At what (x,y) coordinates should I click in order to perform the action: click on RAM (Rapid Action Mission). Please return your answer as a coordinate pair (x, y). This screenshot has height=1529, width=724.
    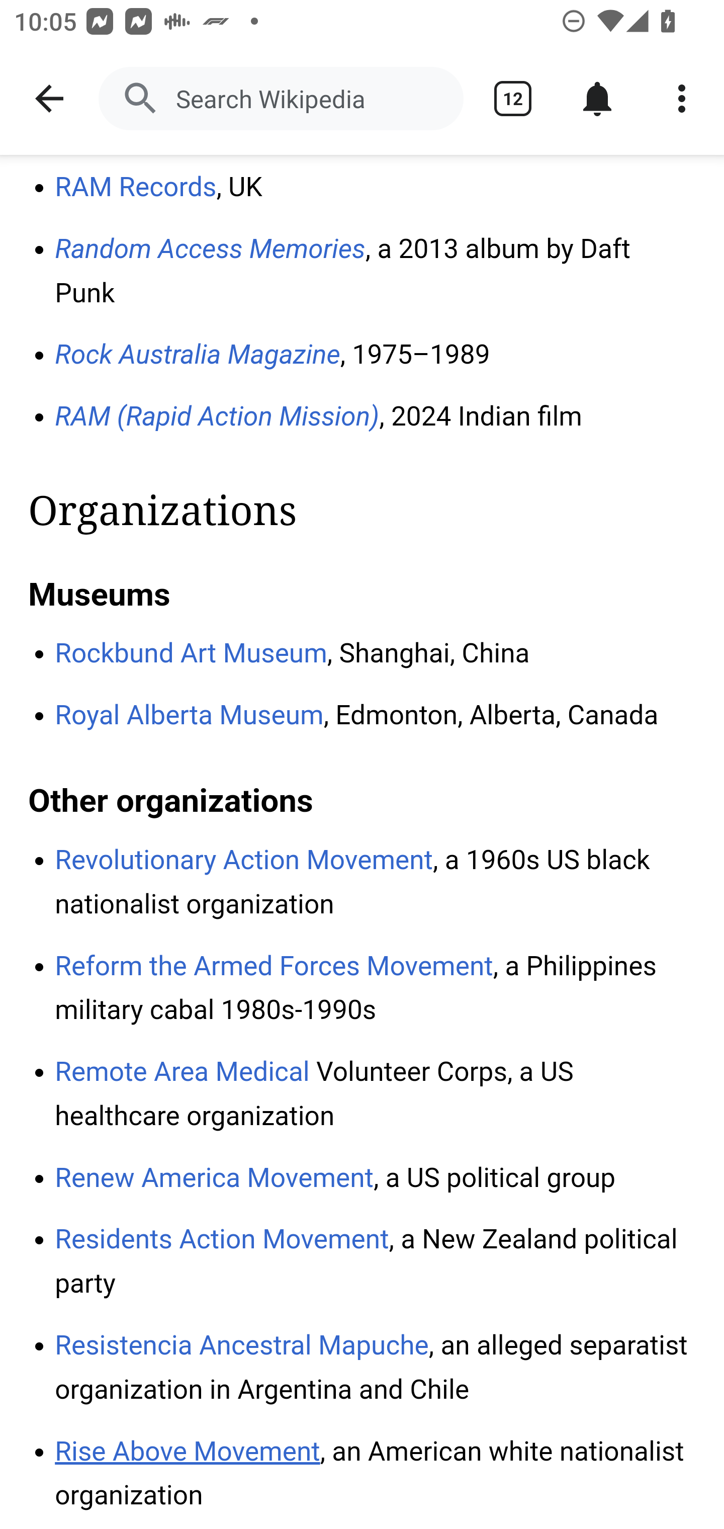
    Looking at the image, I should click on (217, 417).